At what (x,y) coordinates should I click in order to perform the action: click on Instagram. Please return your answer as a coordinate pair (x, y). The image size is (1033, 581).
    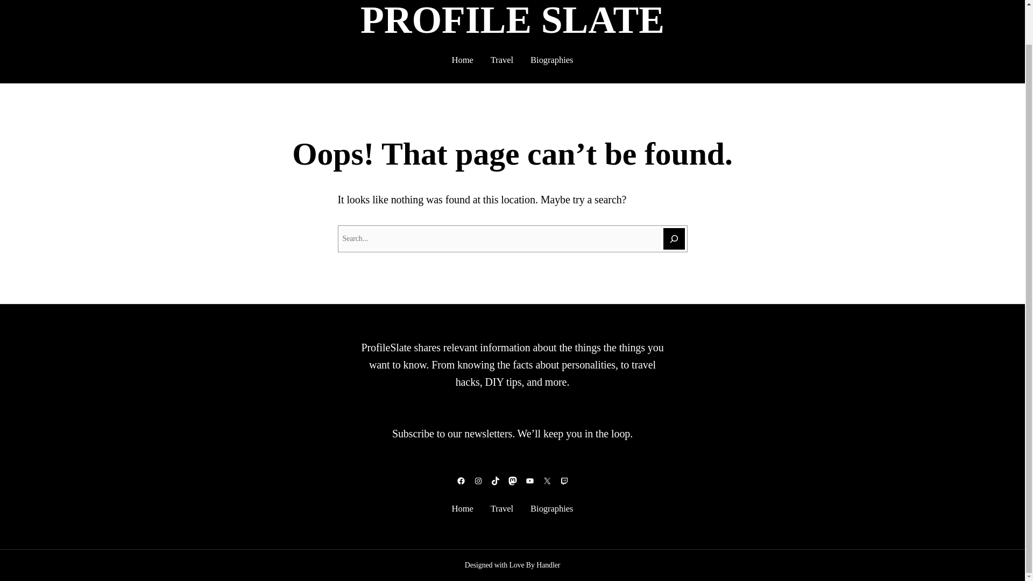
    Looking at the image, I should click on (478, 480).